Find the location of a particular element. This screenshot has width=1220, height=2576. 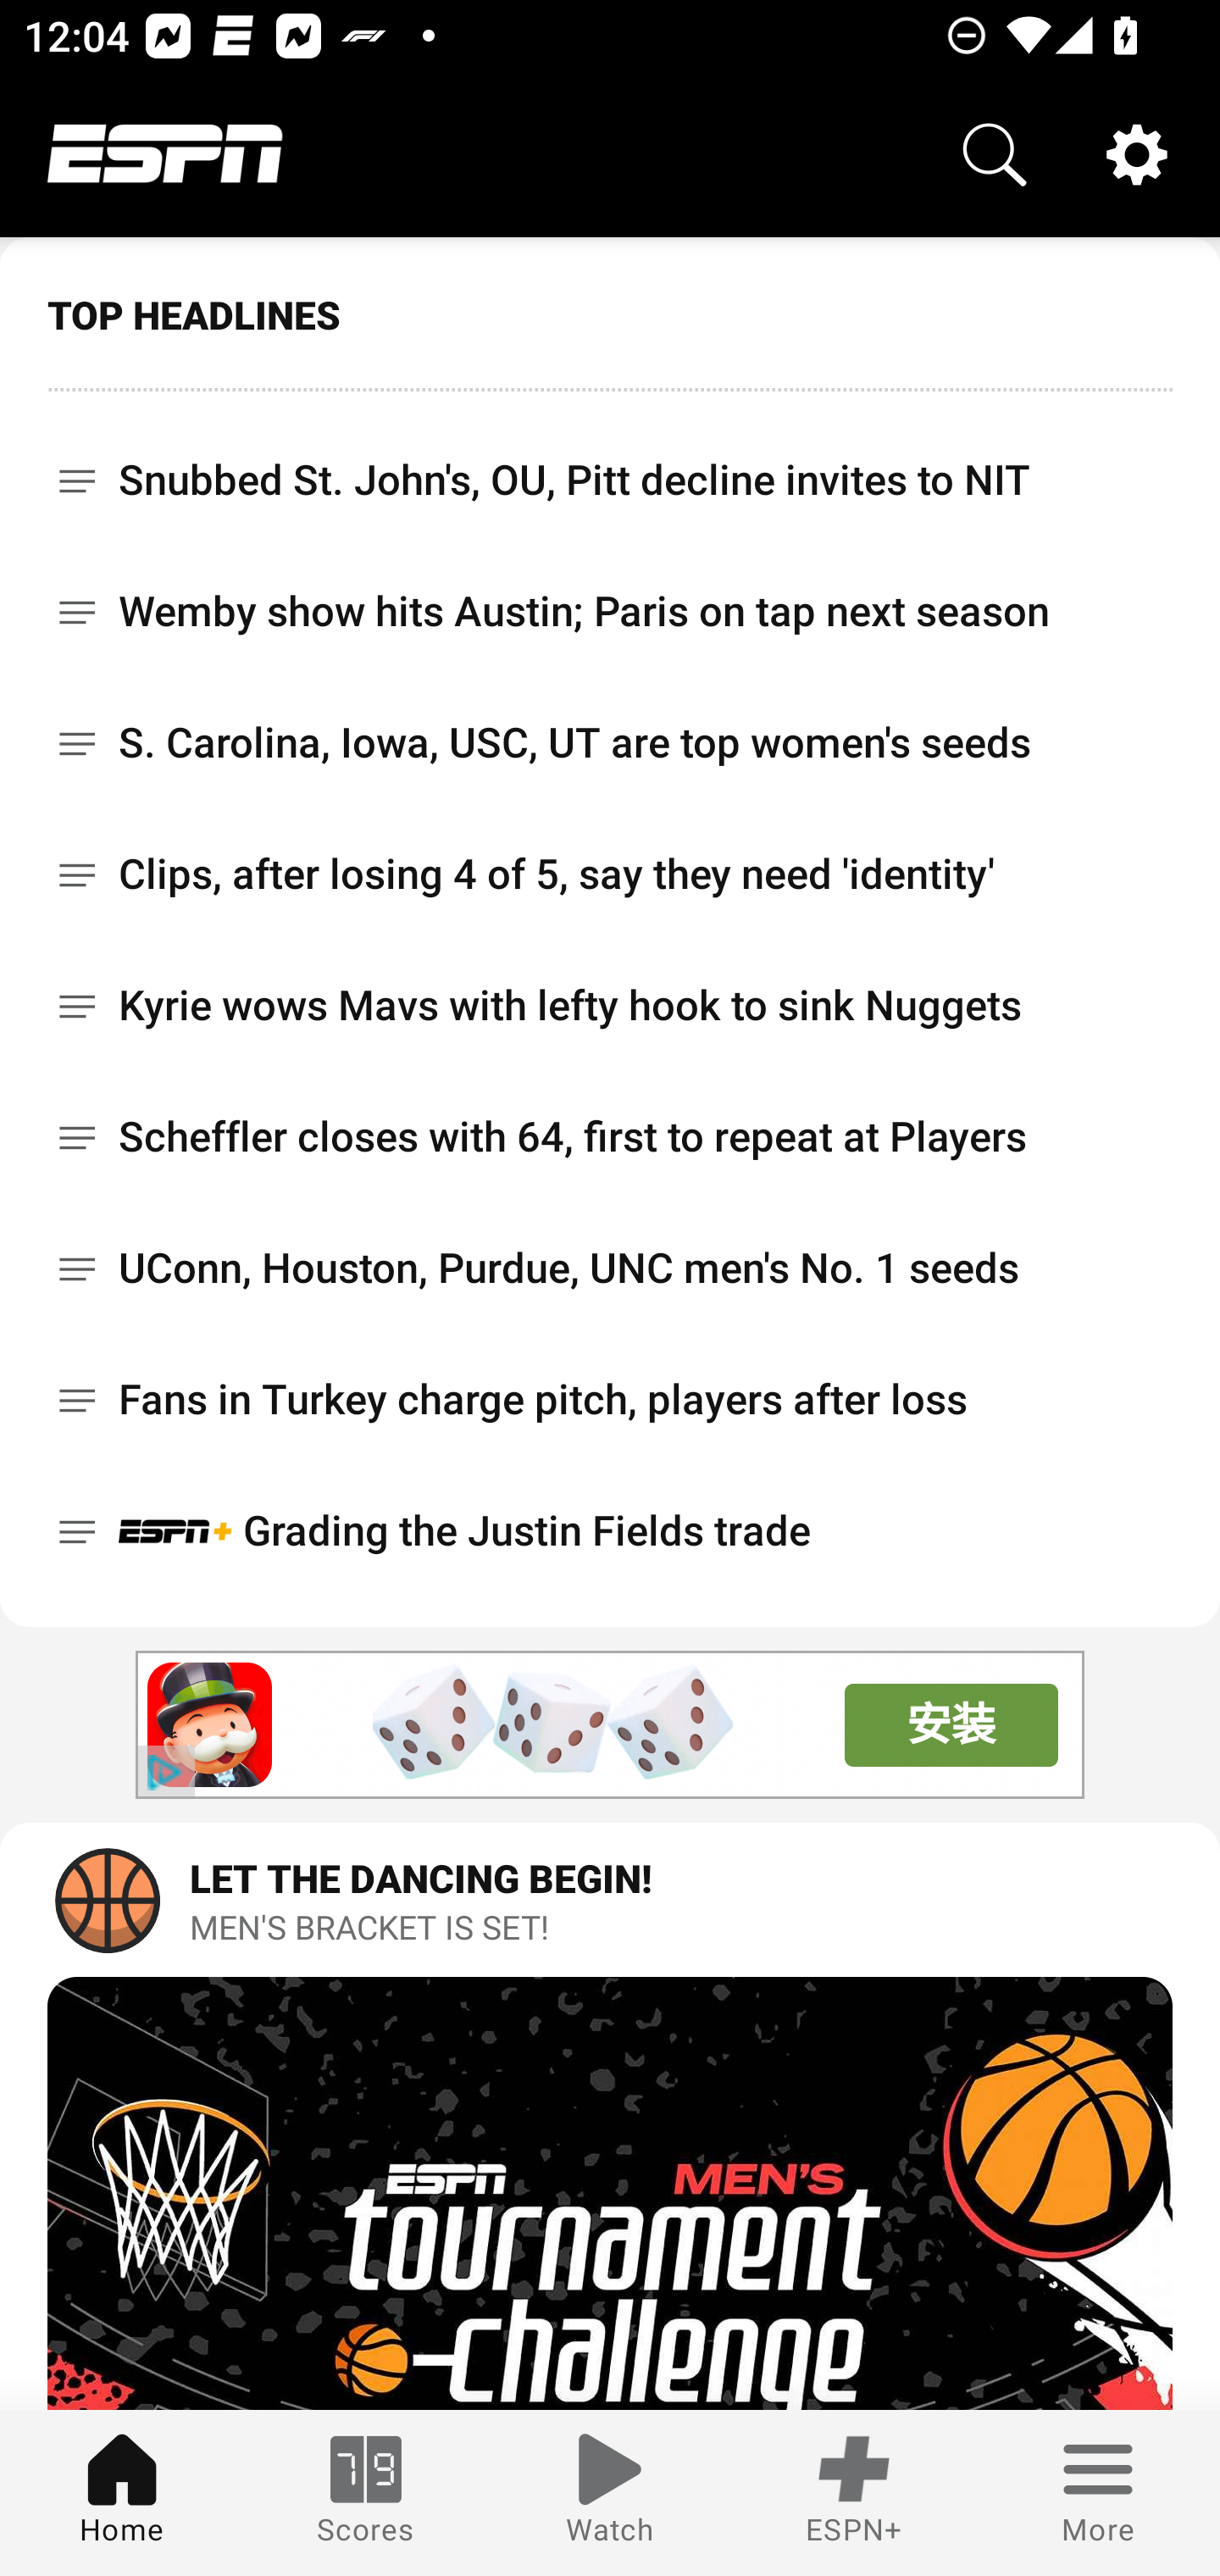

 UConn, Houston, Purdue, UNC men's No. 1 seeds is located at coordinates (610, 1268).